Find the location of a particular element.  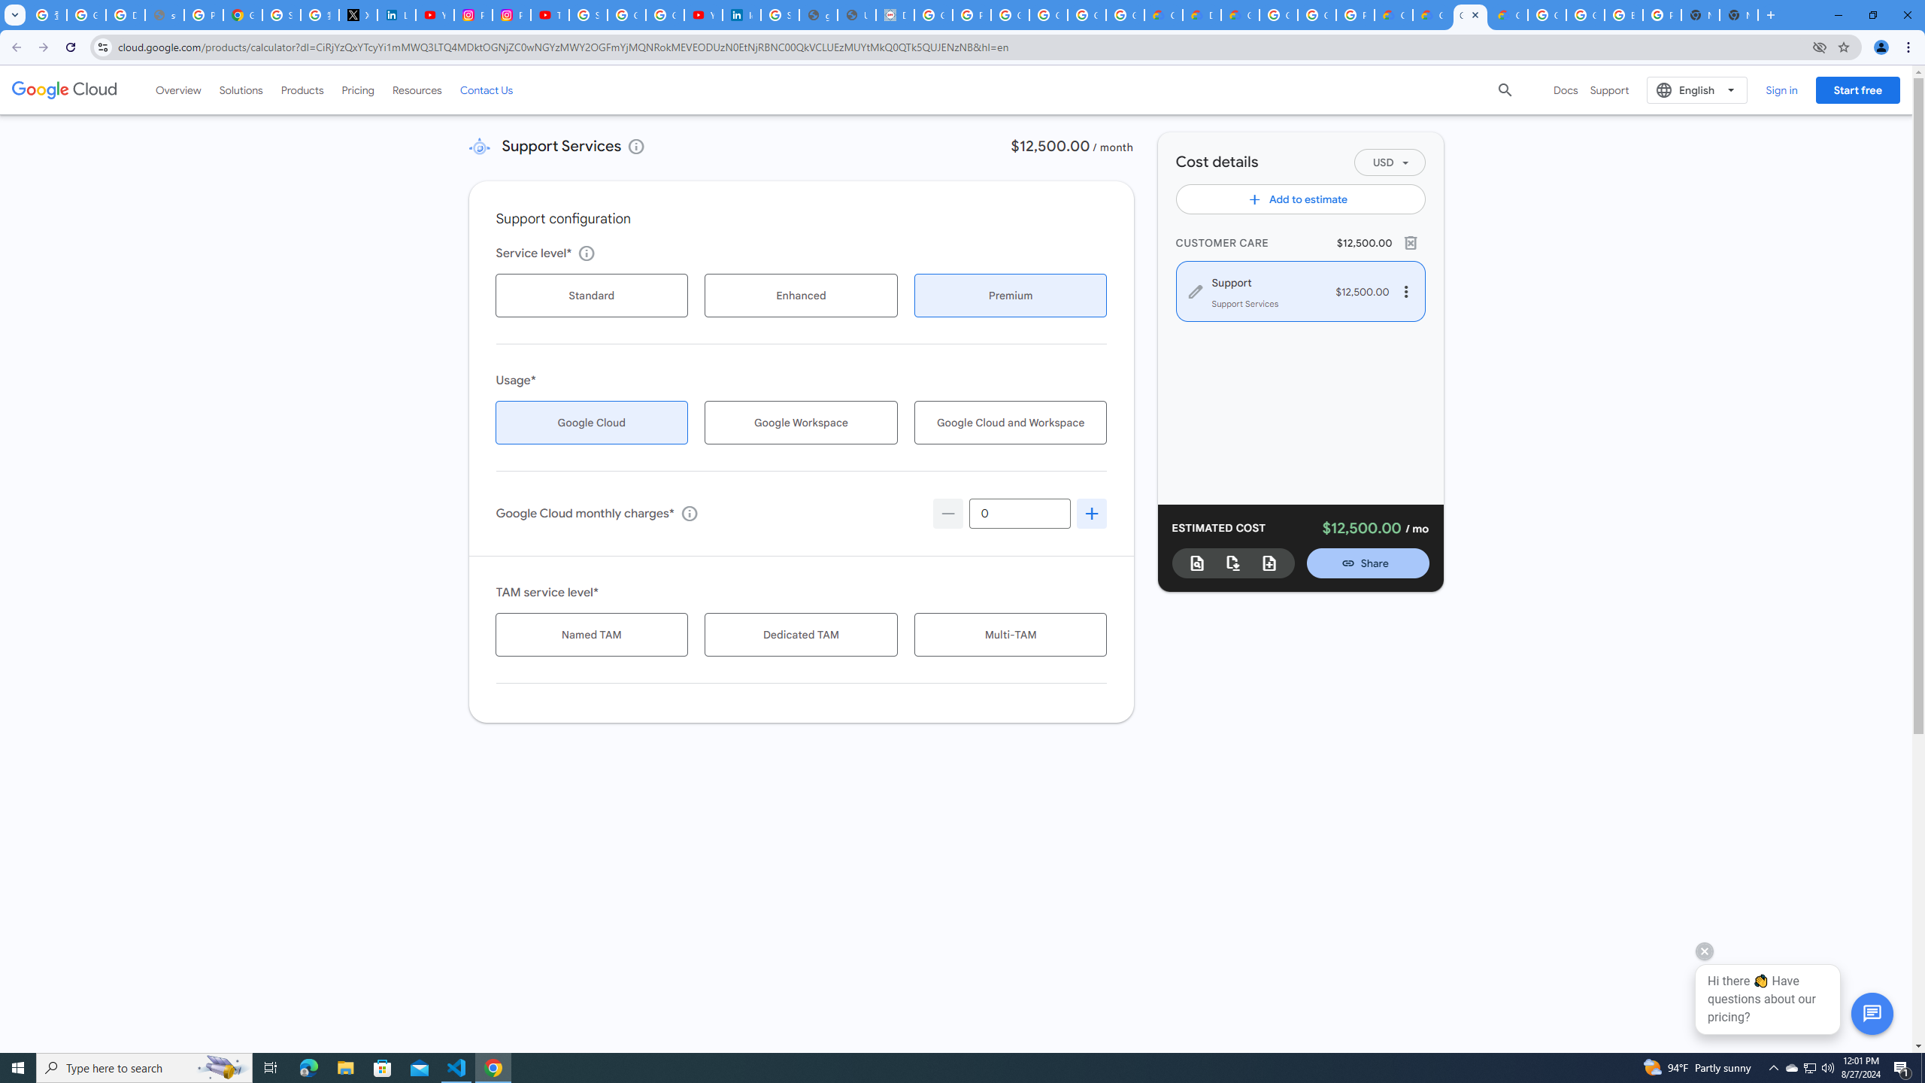

LinkedIn Privacy Policy is located at coordinates (397, 15).